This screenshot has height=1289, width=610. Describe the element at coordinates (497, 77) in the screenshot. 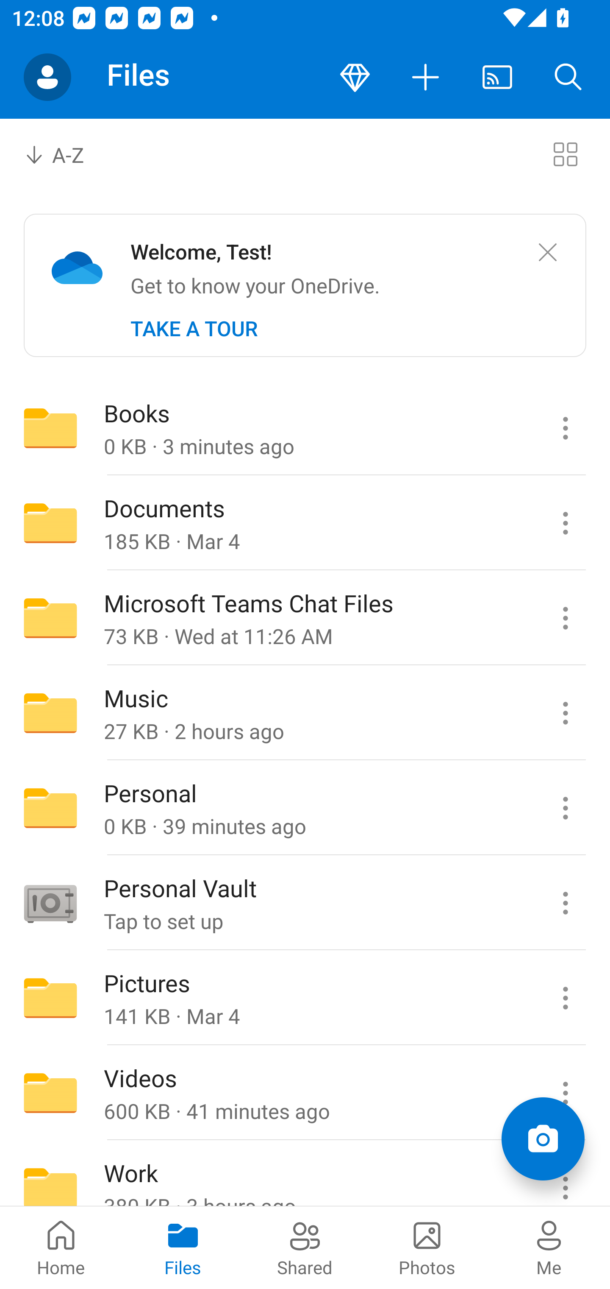

I see `Cast. Disconnected` at that location.